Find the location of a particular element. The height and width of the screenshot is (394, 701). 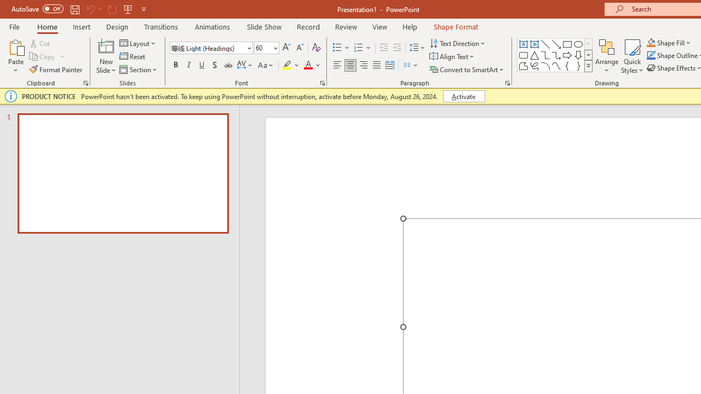

Freeform: Shape is located at coordinates (524, 66).